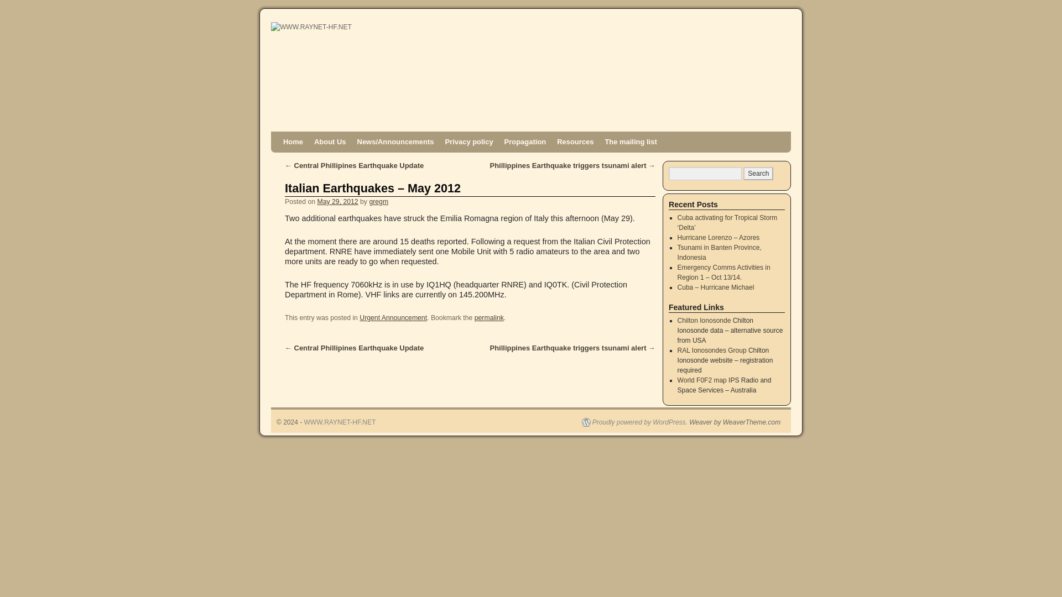 This screenshot has height=597, width=1062. I want to click on About Us, so click(330, 142).